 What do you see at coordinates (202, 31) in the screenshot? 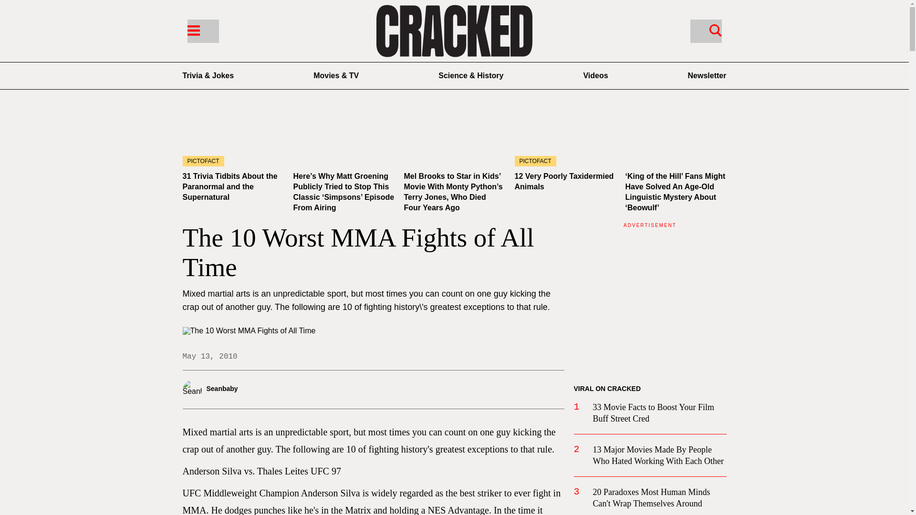
I see `Menu` at bounding box center [202, 31].